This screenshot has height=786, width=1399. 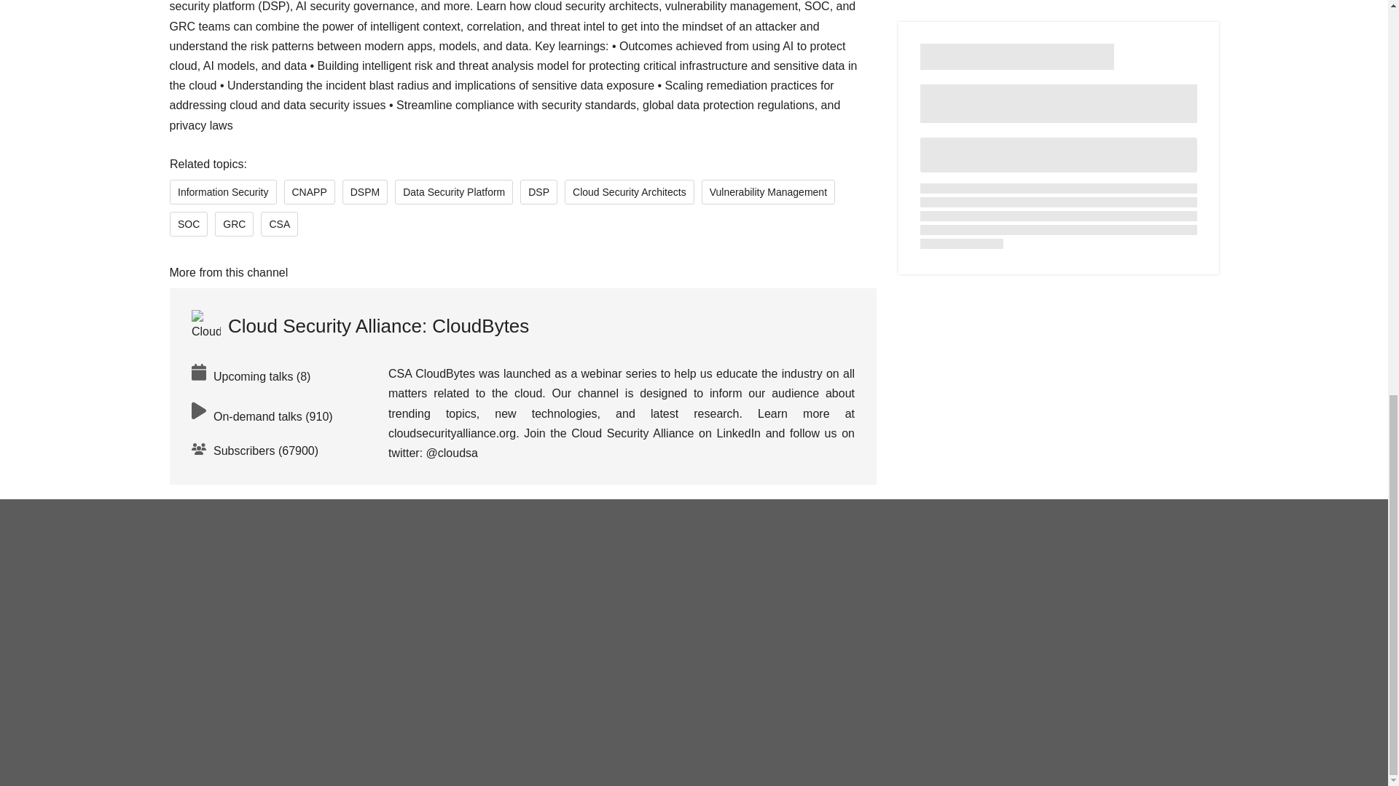 I want to click on Visit Cloud Security Alliance: CloudBytes's channel, so click(x=359, y=325).